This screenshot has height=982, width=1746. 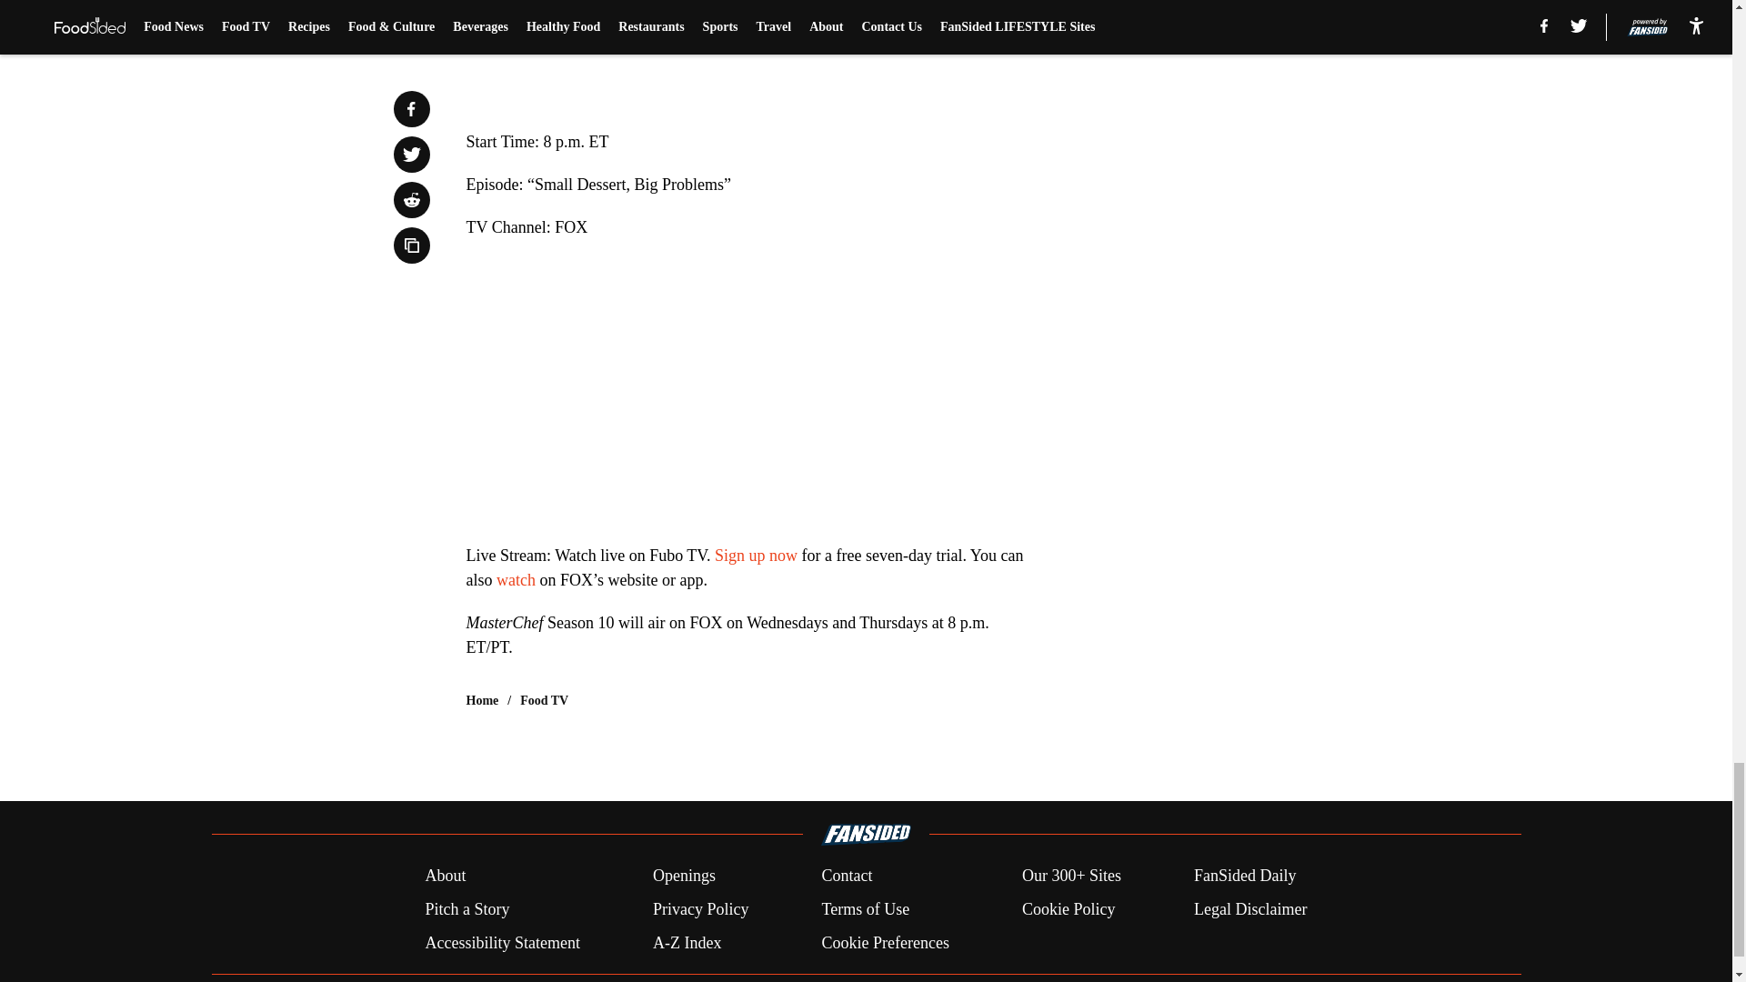 I want to click on Pitch a Story, so click(x=467, y=909).